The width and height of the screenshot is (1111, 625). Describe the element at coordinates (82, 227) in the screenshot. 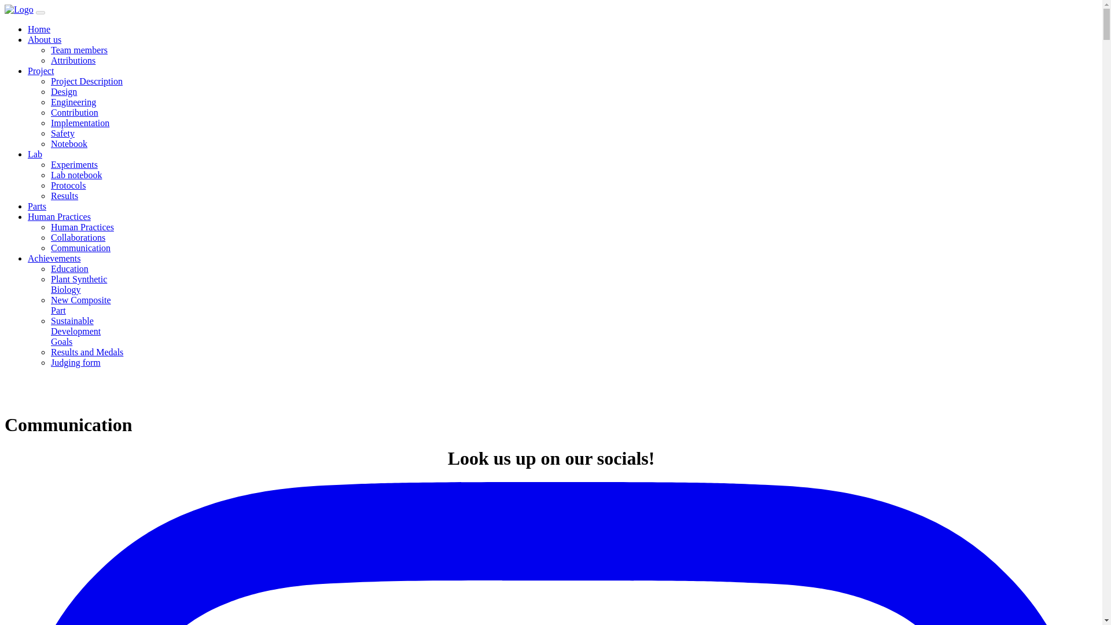

I see `Human Practices` at that location.